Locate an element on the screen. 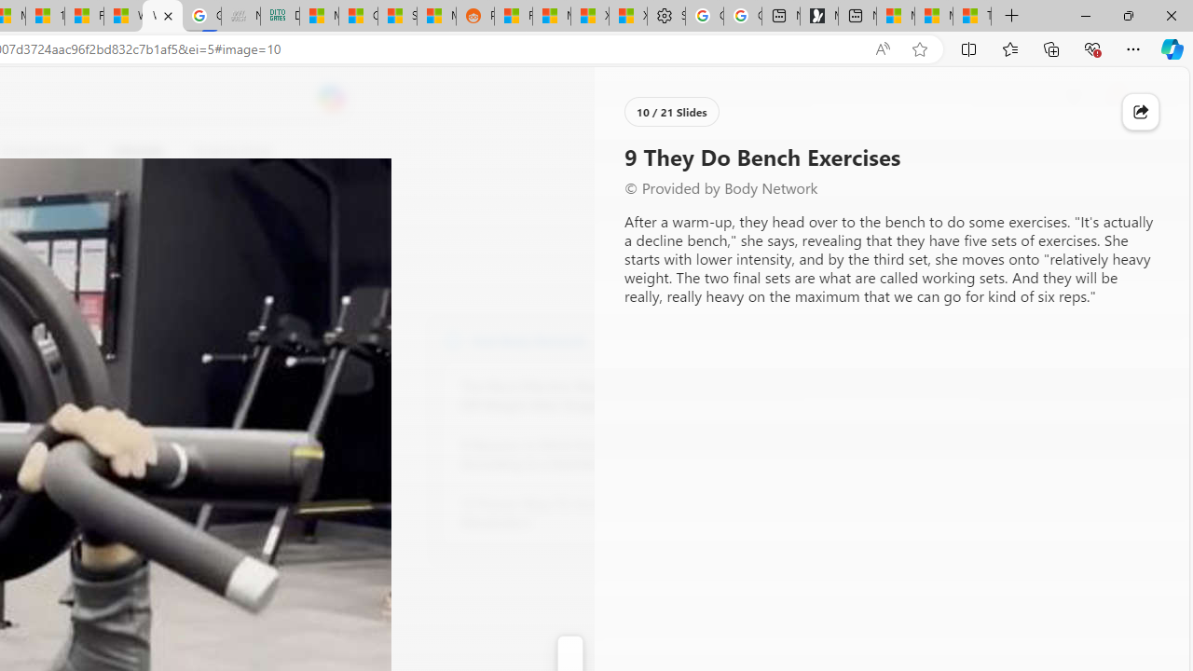 This screenshot has height=671, width=1193. MSN is located at coordinates (436, 17).